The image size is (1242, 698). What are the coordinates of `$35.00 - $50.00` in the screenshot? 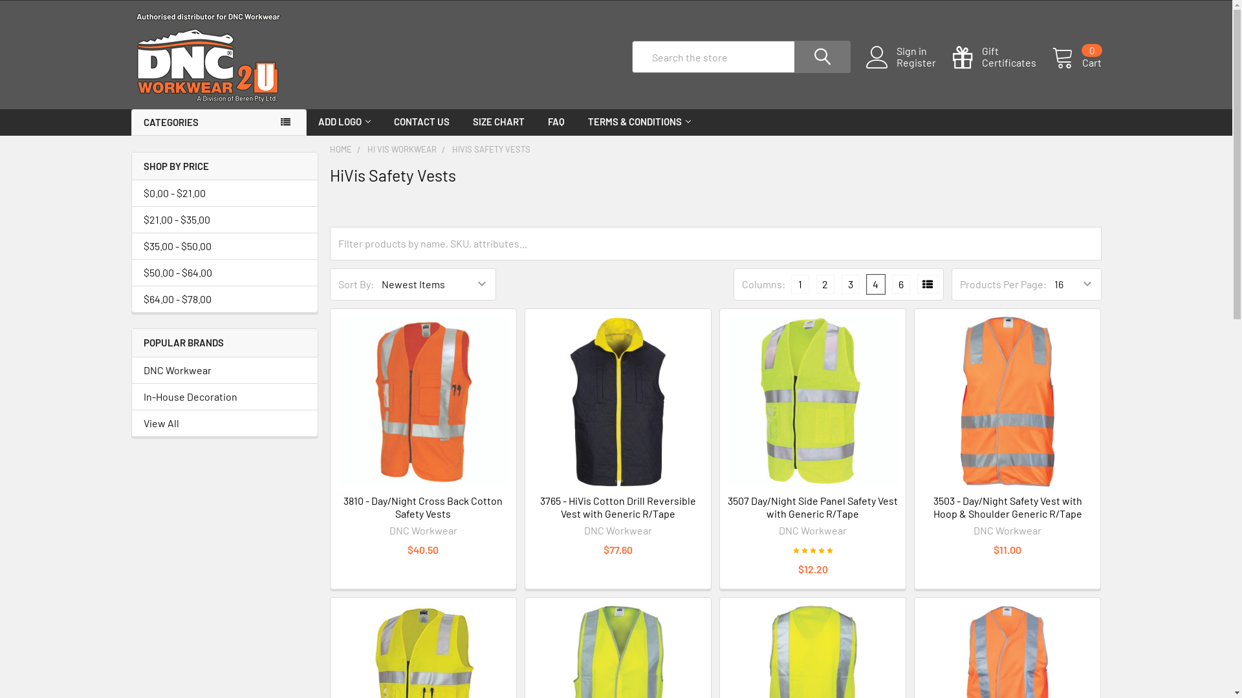 It's located at (225, 246).